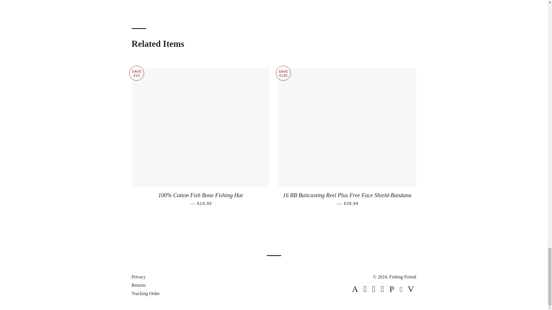 Image resolution: width=552 pixels, height=310 pixels. Describe the element at coordinates (139, 277) in the screenshot. I see `Privacy` at that location.